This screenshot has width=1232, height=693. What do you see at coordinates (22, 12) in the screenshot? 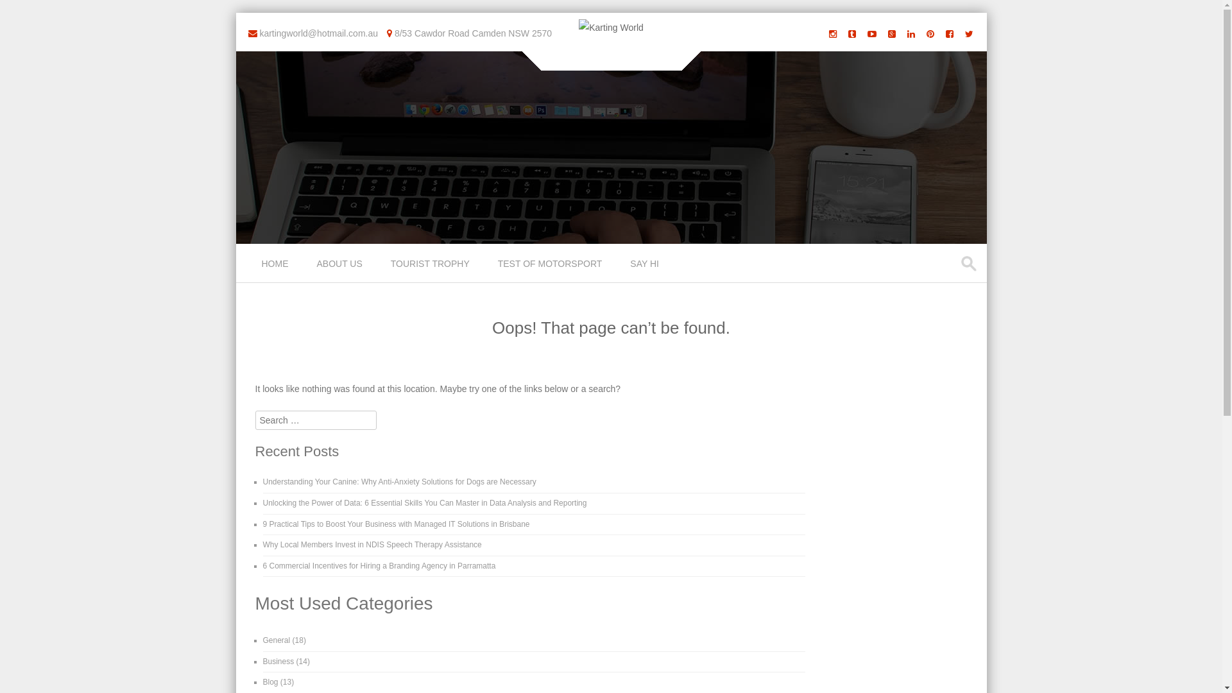
I see `Search` at bounding box center [22, 12].